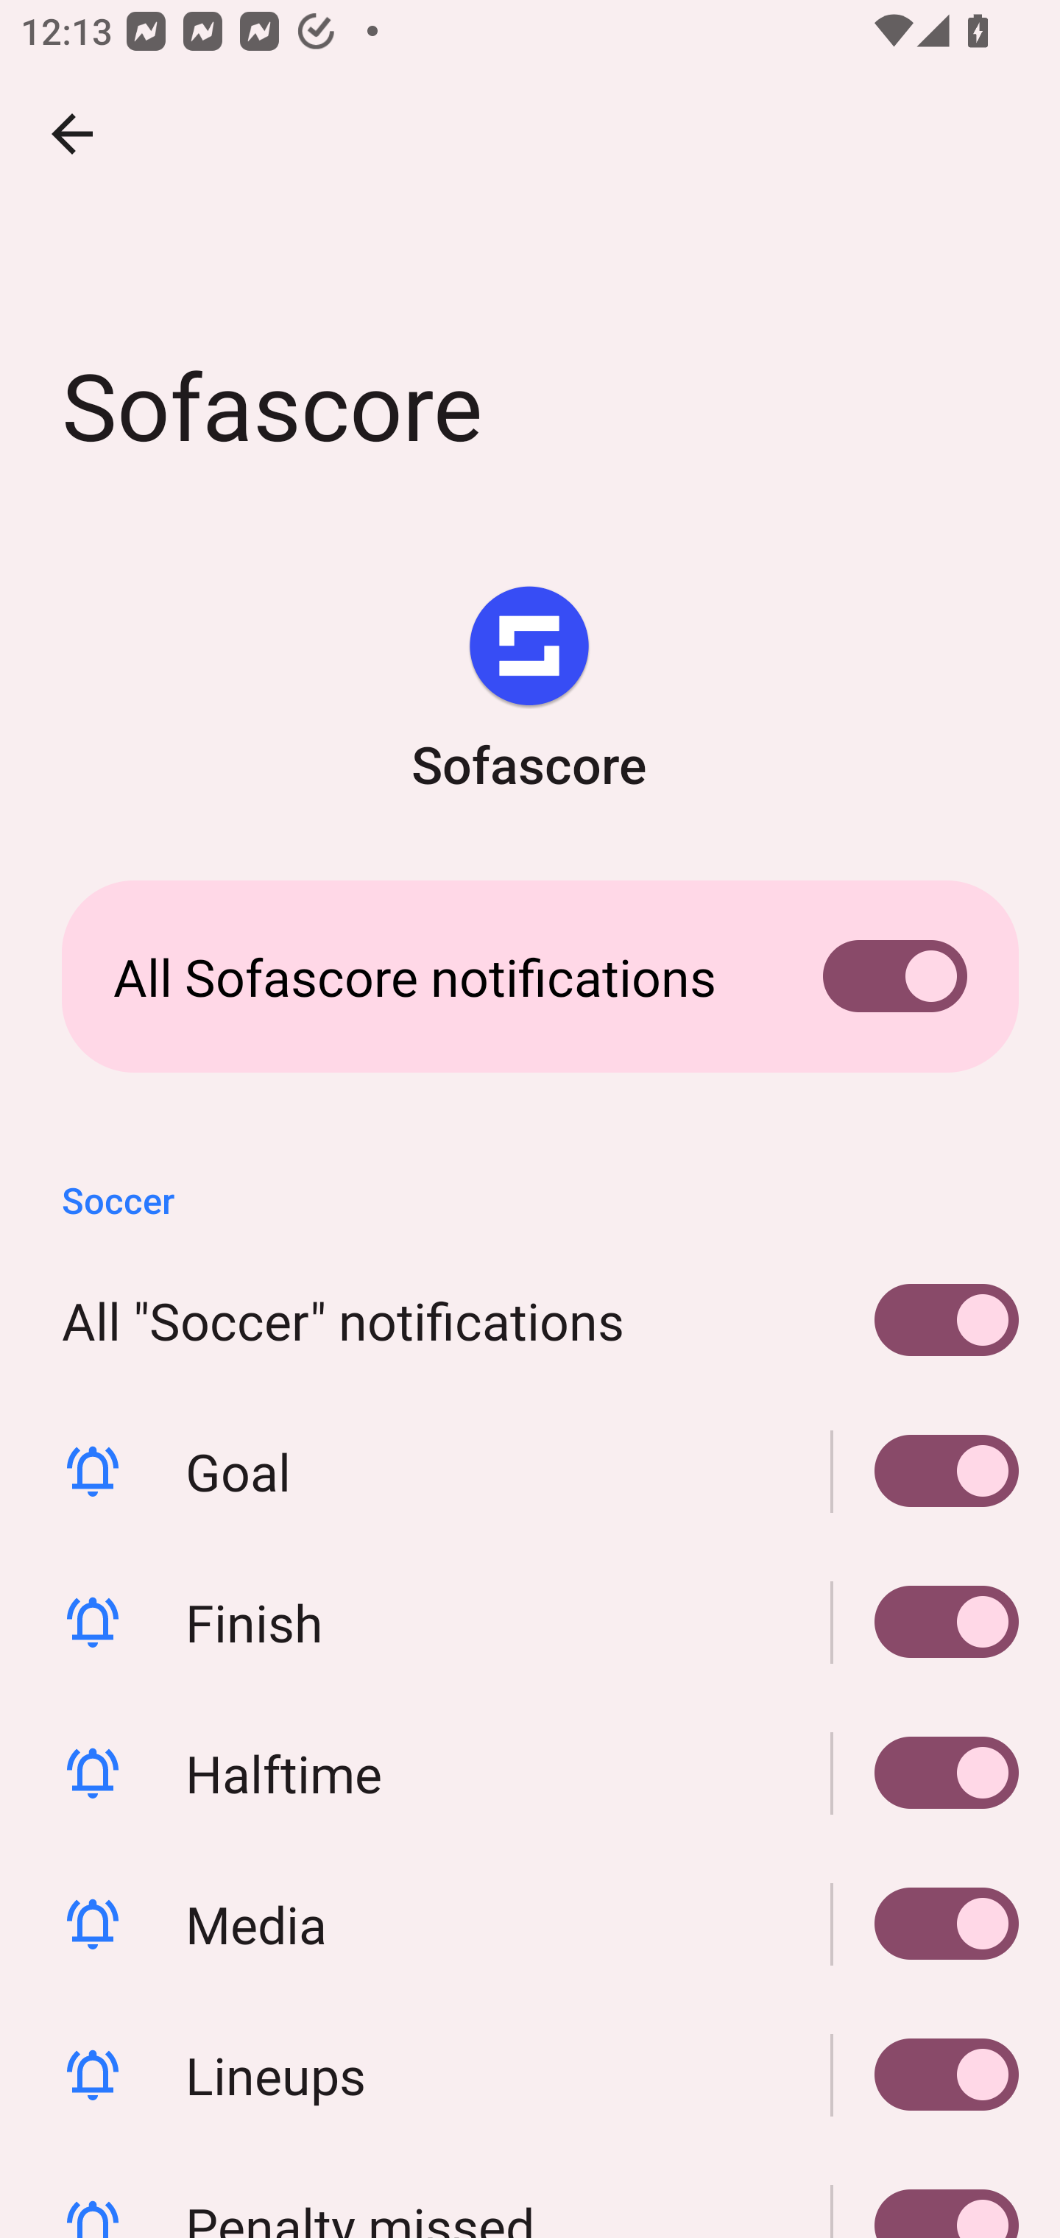  I want to click on Navigate up, so click(72, 134).